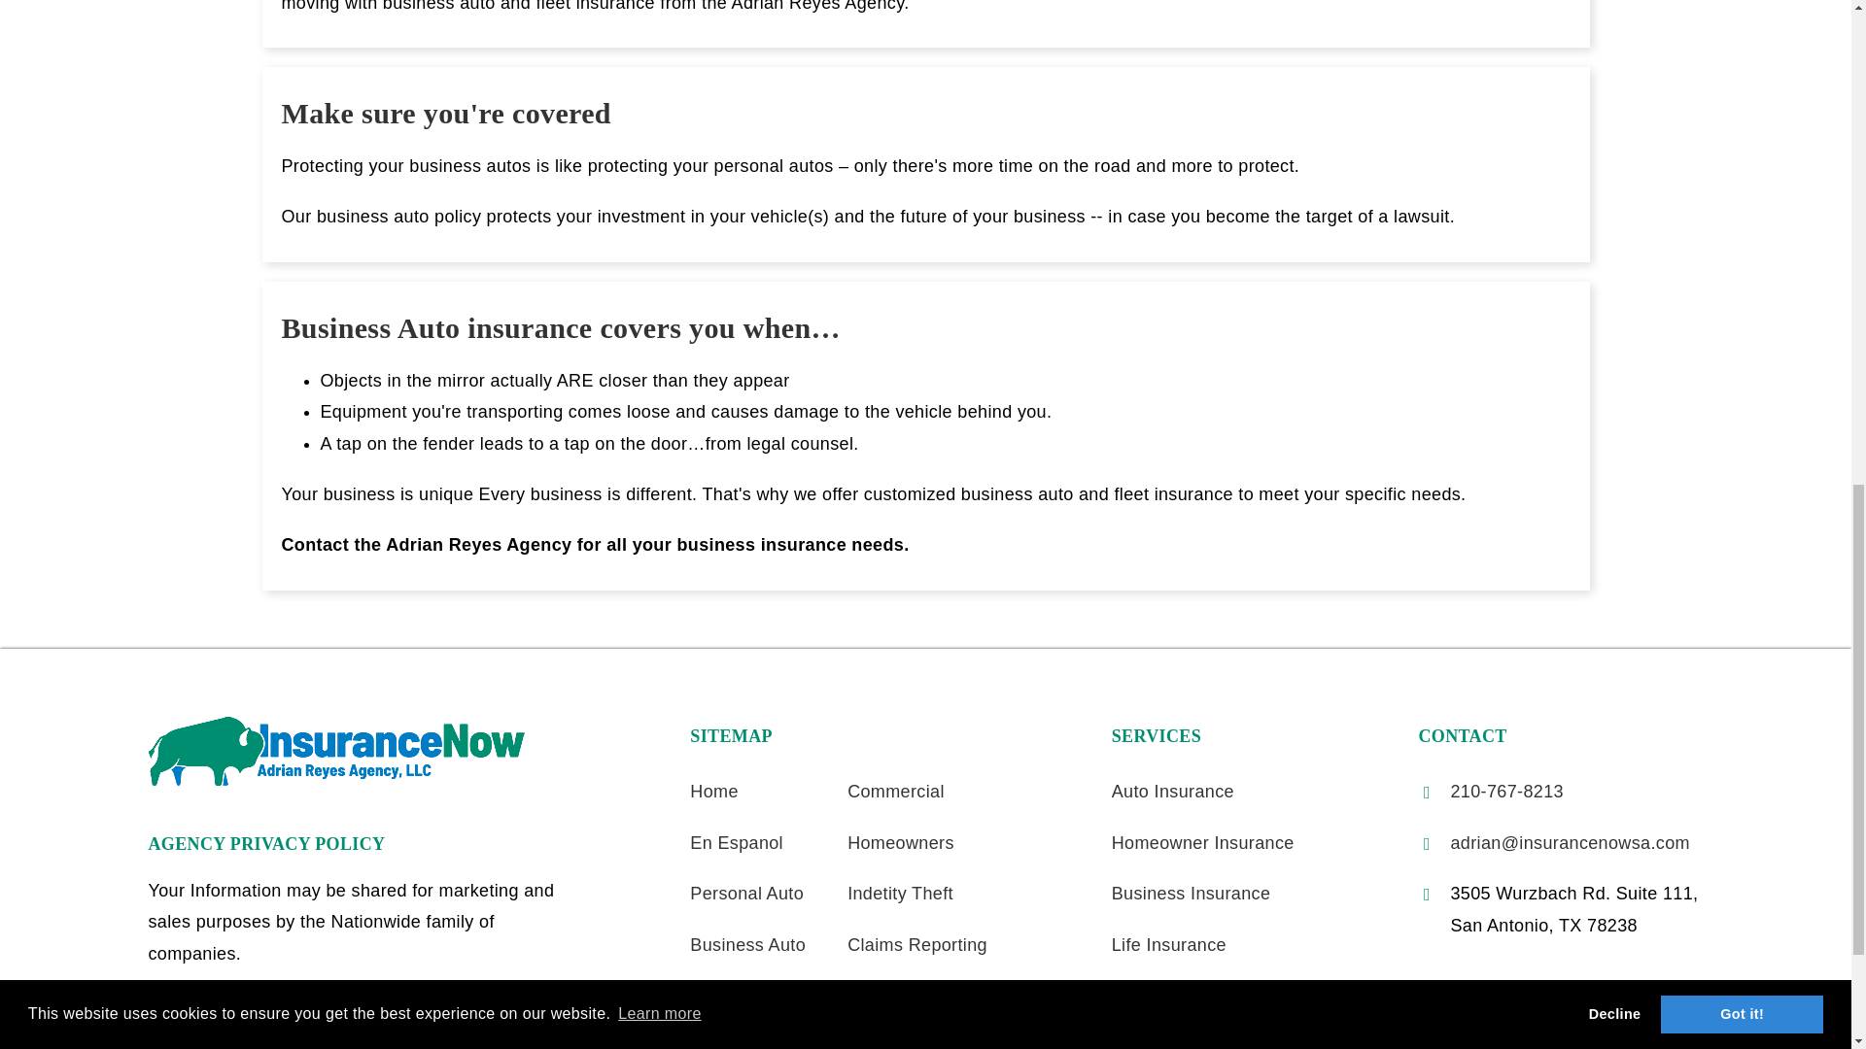 The height and width of the screenshot is (1049, 1866). I want to click on Business Auto, so click(748, 944).